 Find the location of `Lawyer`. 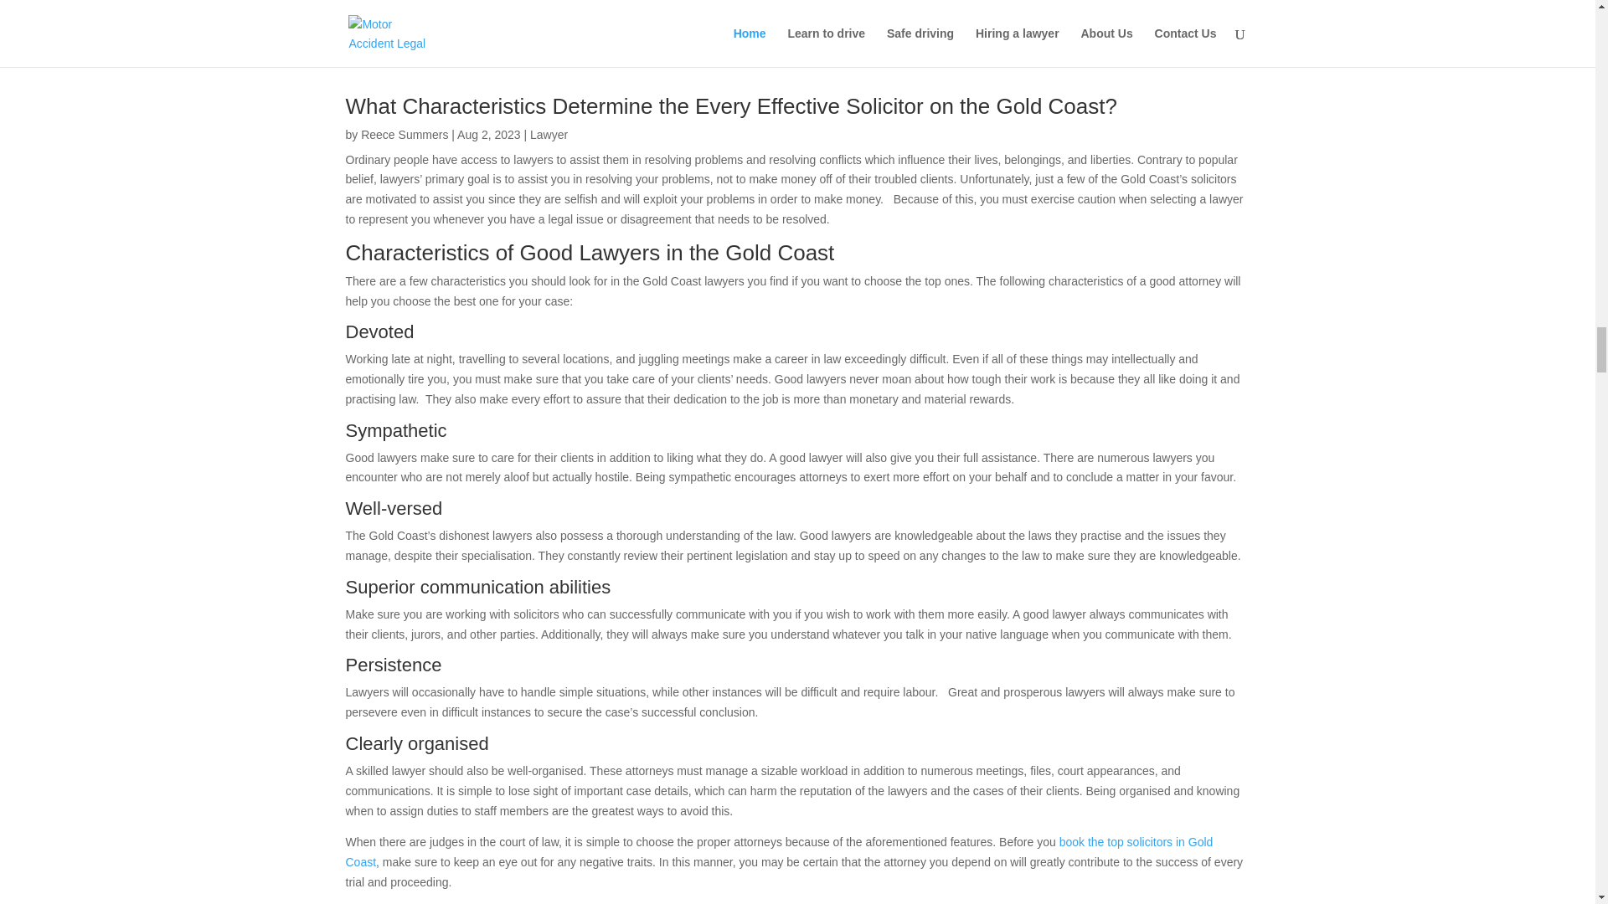

Lawyer is located at coordinates (549, 134).